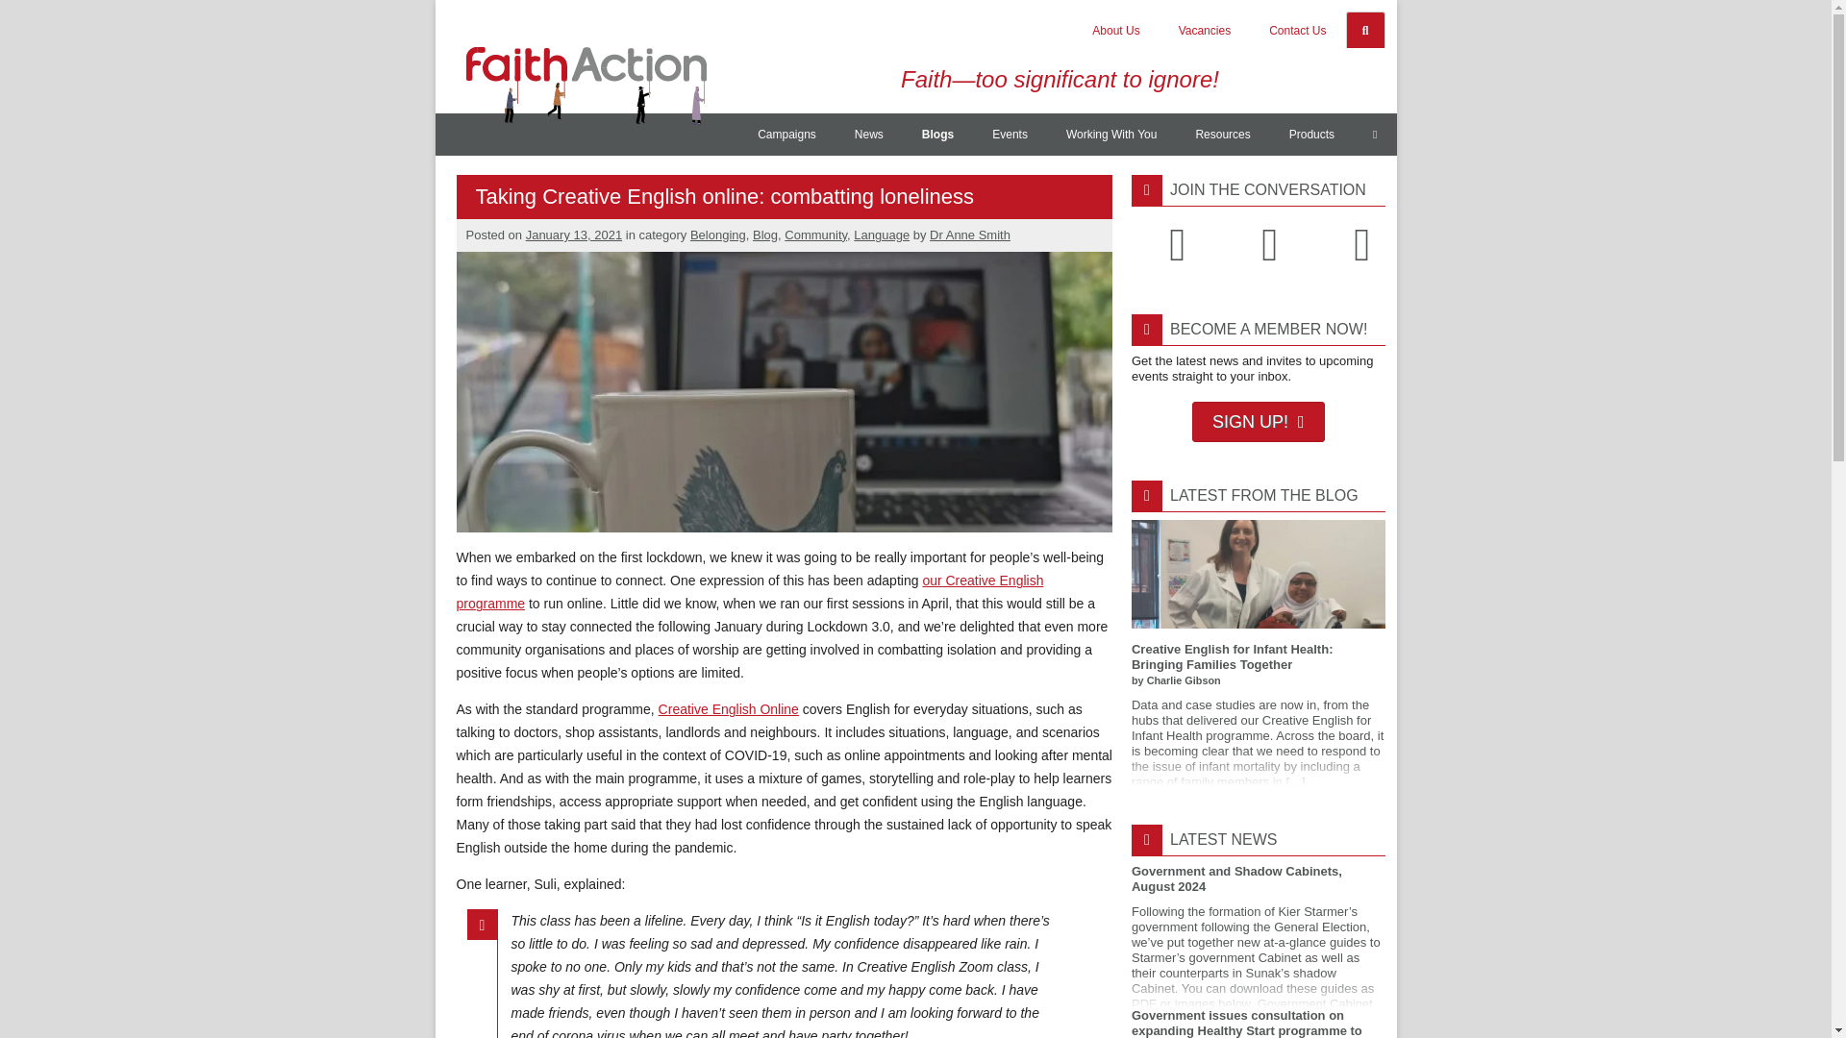 This screenshot has height=1038, width=1846. I want to click on Contact Us, so click(1297, 31).